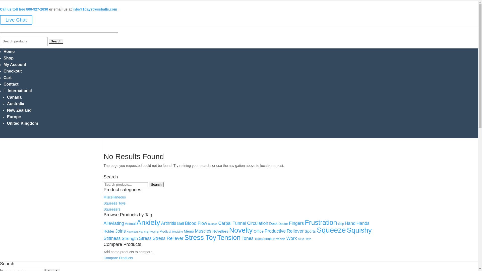 Image resolution: width=482 pixels, height=271 pixels. Describe the element at coordinates (273, 223) in the screenshot. I see `Desk` at that location.